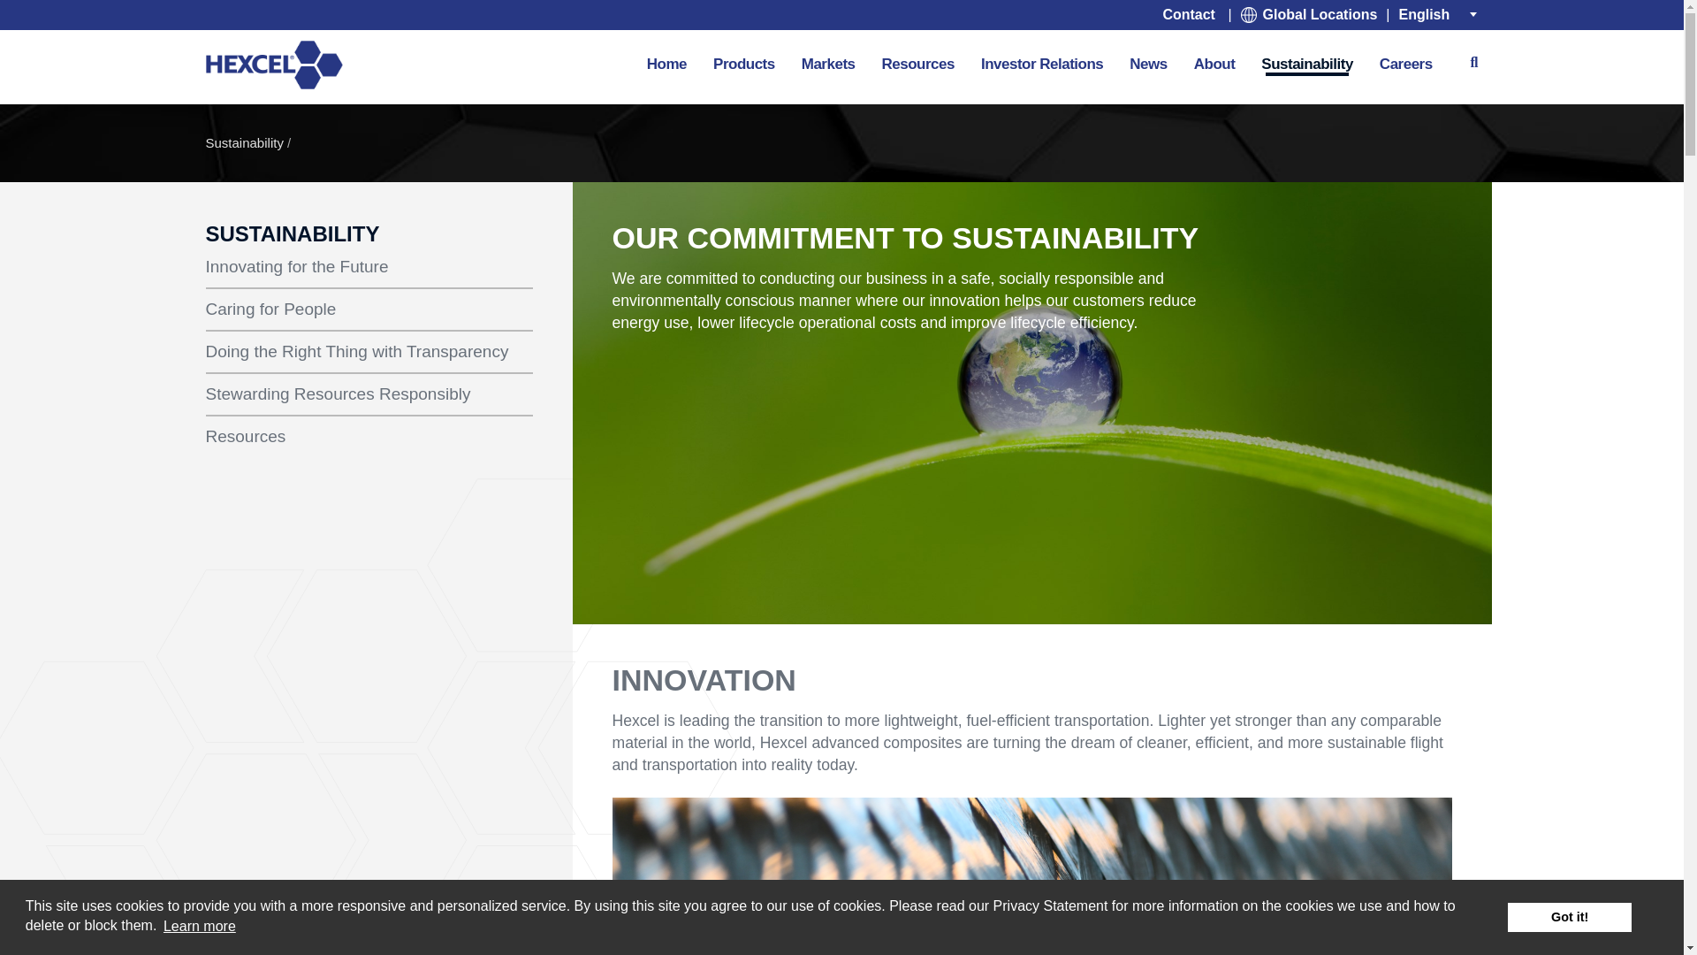 The height and width of the screenshot is (955, 1697). I want to click on Global Locations, so click(1308, 14).